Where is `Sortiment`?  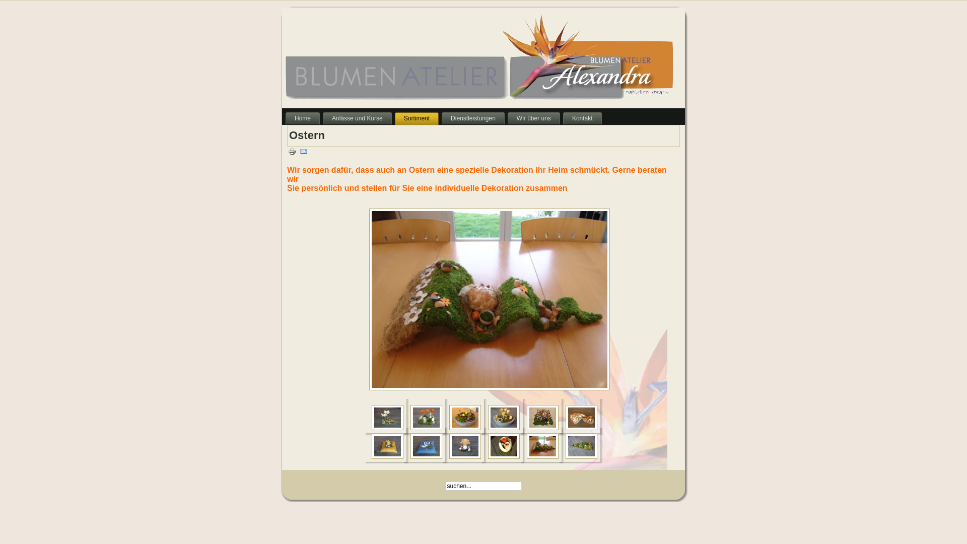
Sortiment is located at coordinates (417, 119).